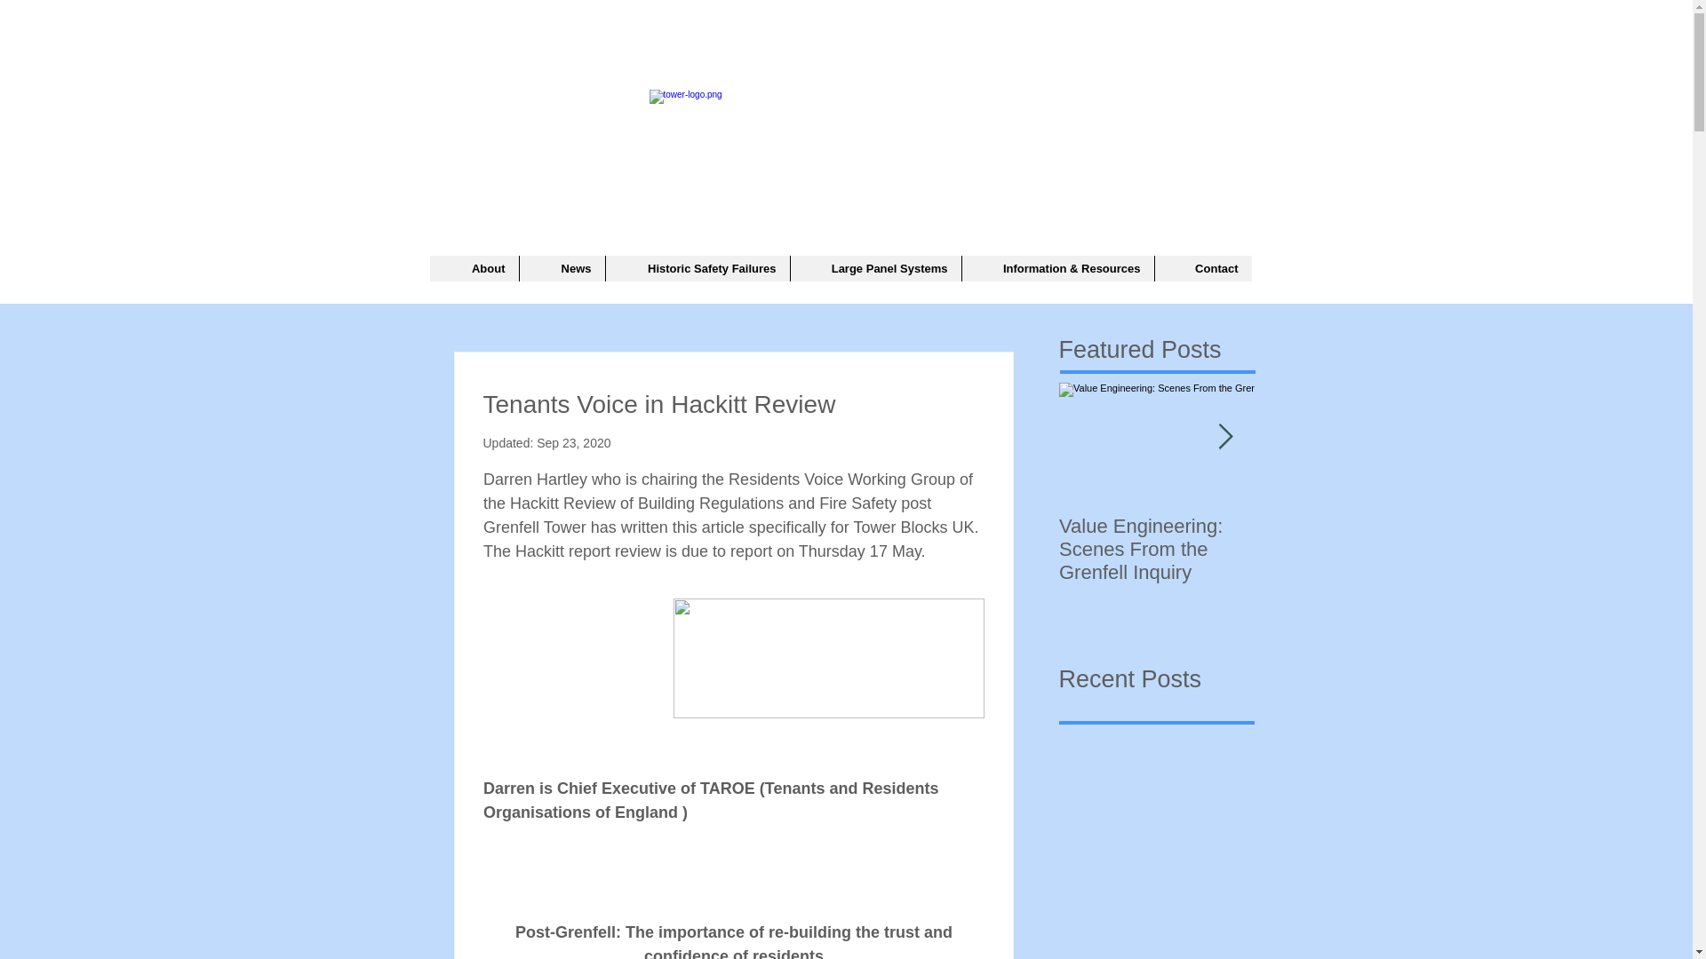 This screenshot has width=1706, height=959. What do you see at coordinates (696, 268) in the screenshot?
I see `Historic Safety Failures` at bounding box center [696, 268].